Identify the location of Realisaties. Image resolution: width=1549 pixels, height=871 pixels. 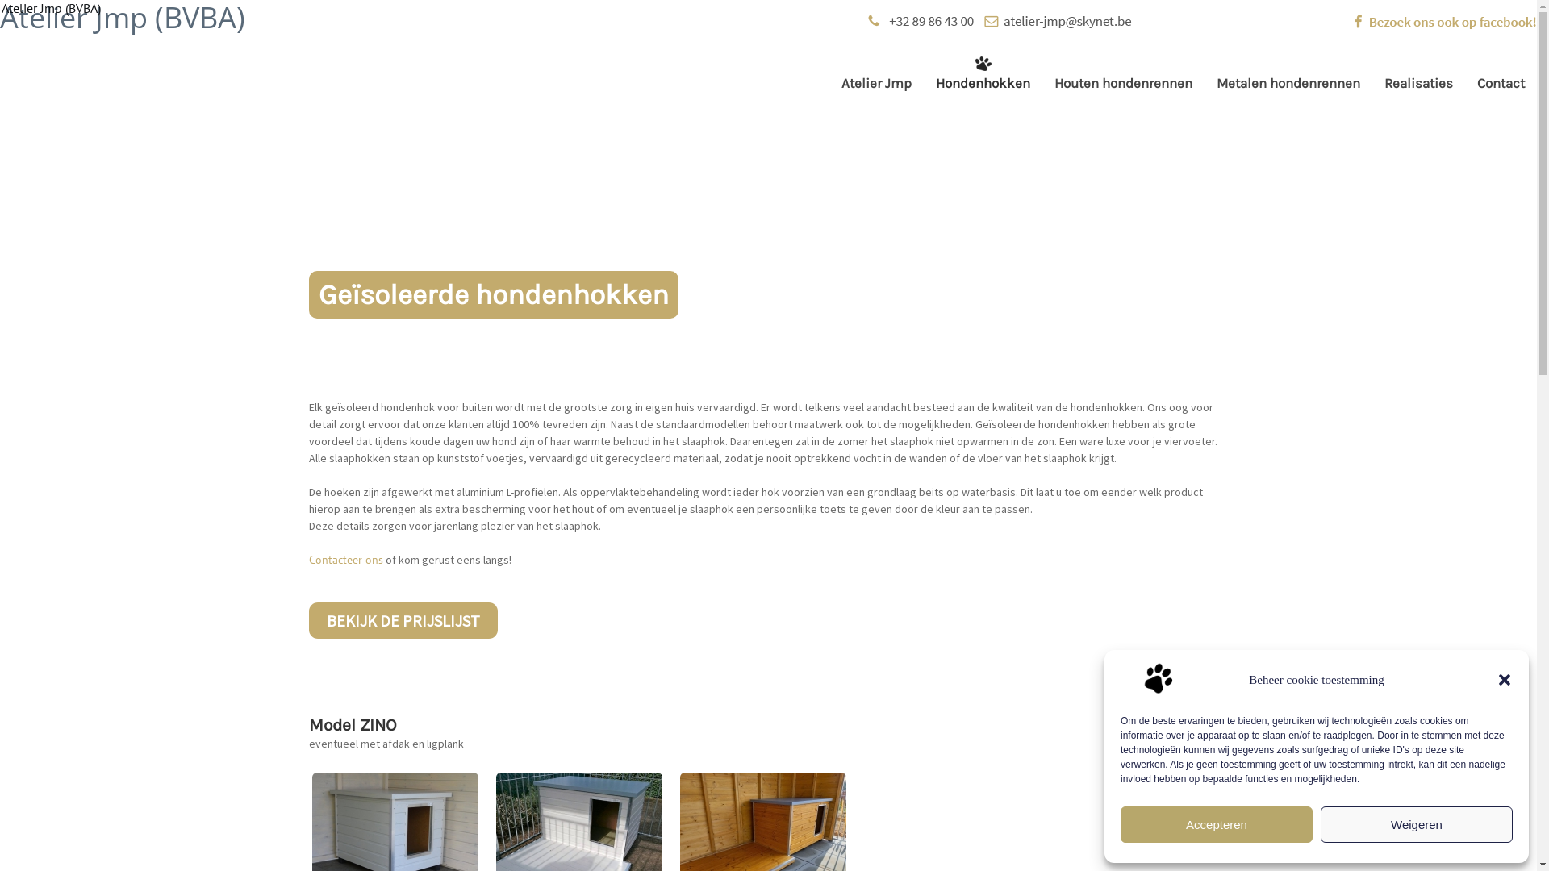
(1418, 83).